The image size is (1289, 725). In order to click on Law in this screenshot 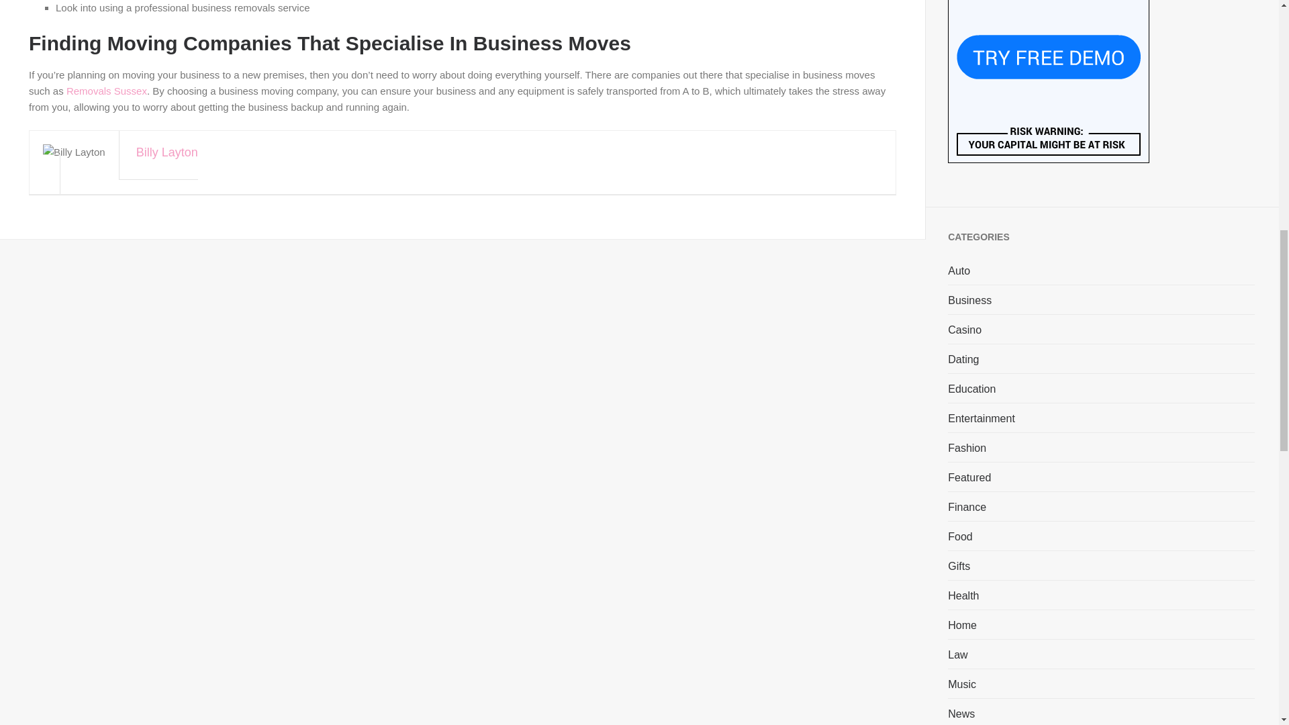, I will do `click(957, 655)`.